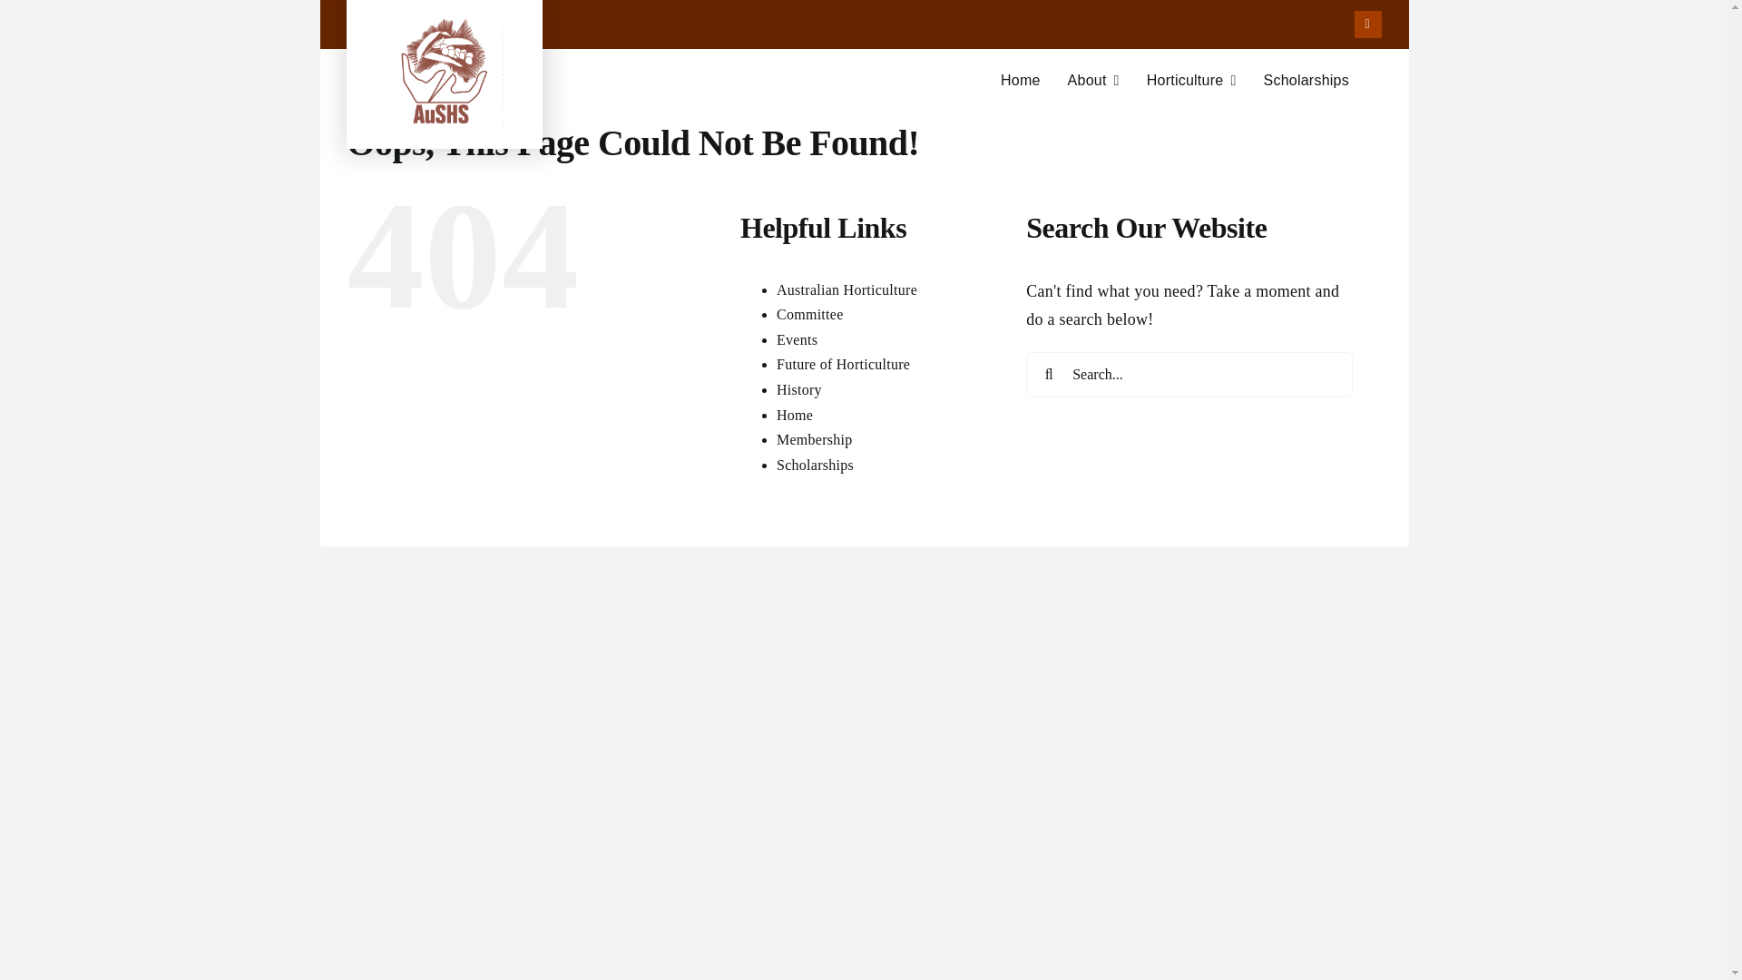  I want to click on Membership, so click(815, 439).